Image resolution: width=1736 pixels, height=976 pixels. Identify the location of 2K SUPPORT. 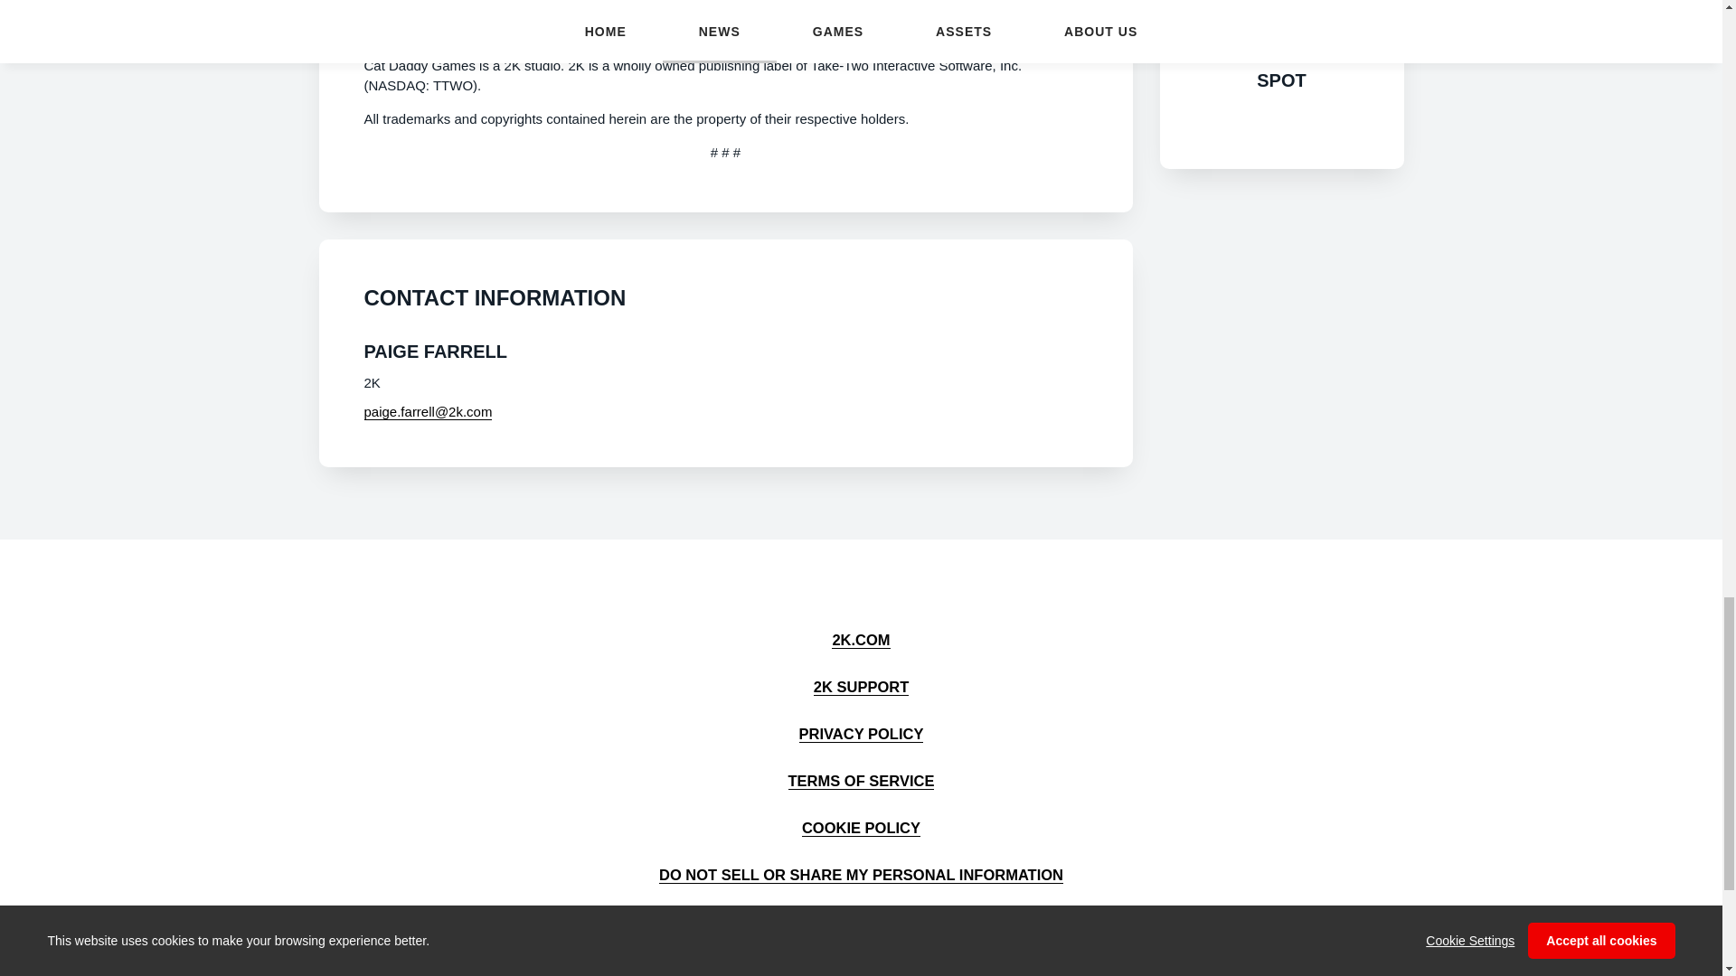
(861, 687).